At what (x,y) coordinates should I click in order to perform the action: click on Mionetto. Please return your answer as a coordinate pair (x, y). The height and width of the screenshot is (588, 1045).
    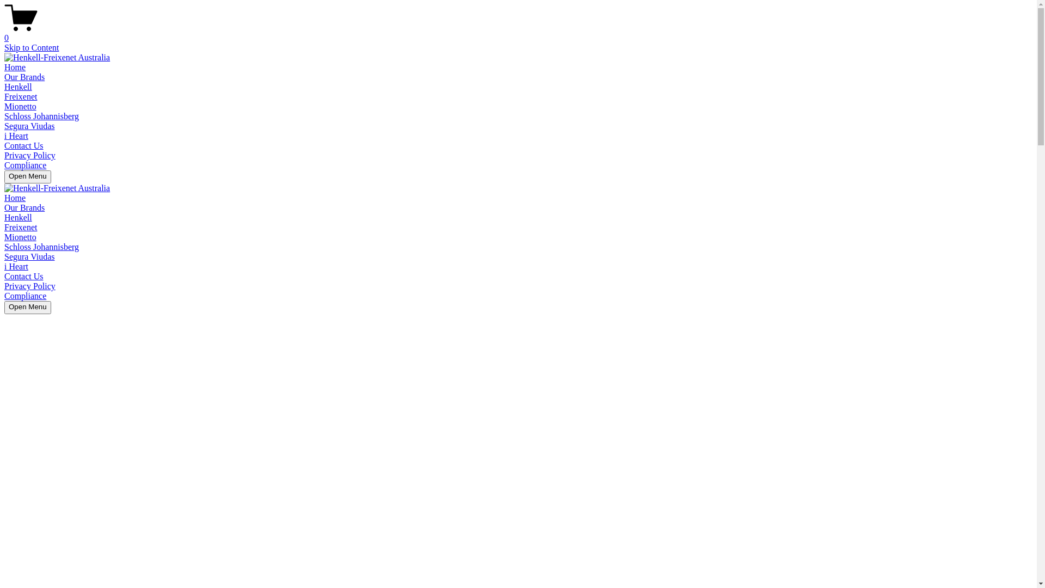
    Looking at the image, I should click on (21, 106).